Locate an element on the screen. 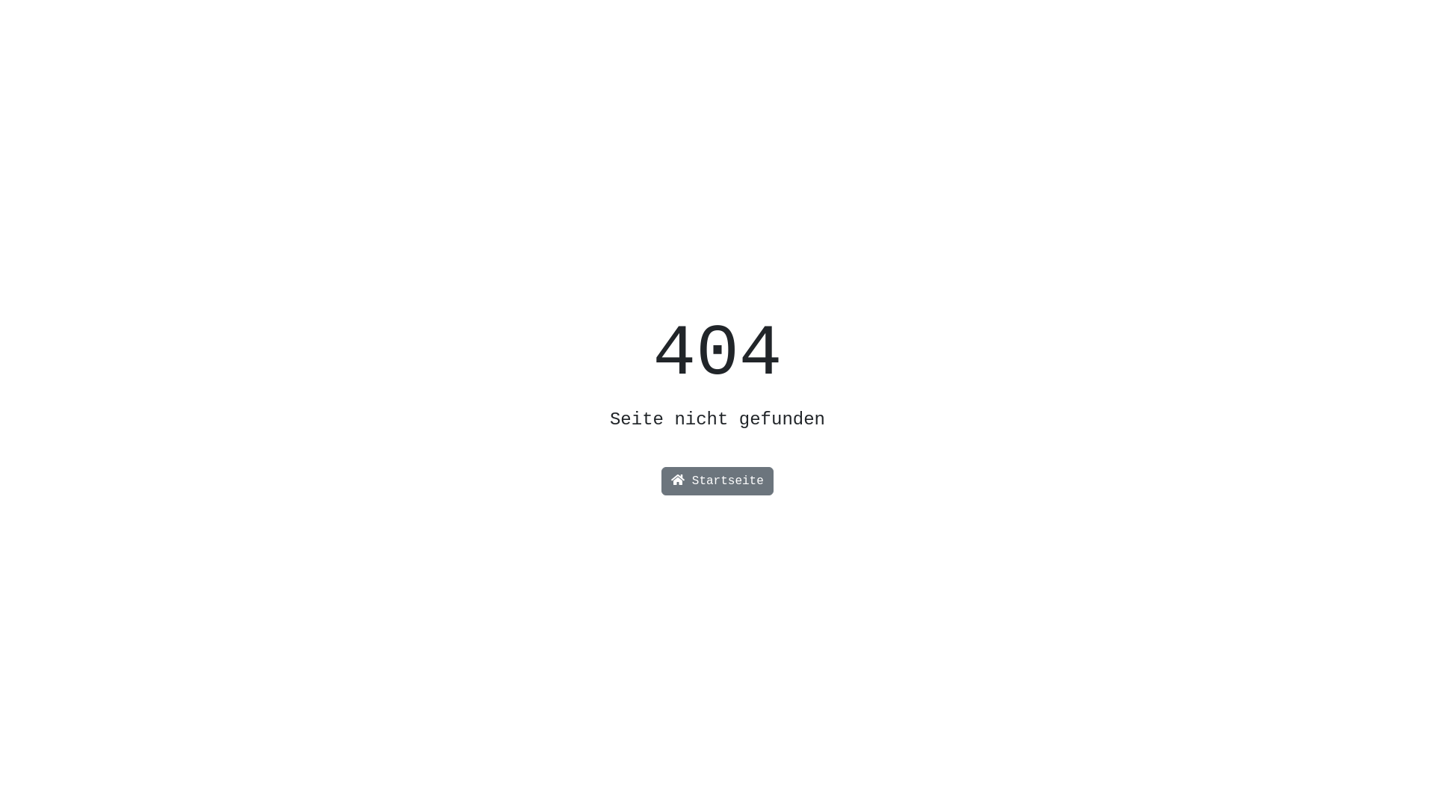 This screenshot has width=1435, height=807. Startseite is located at coordinates (717, 481).